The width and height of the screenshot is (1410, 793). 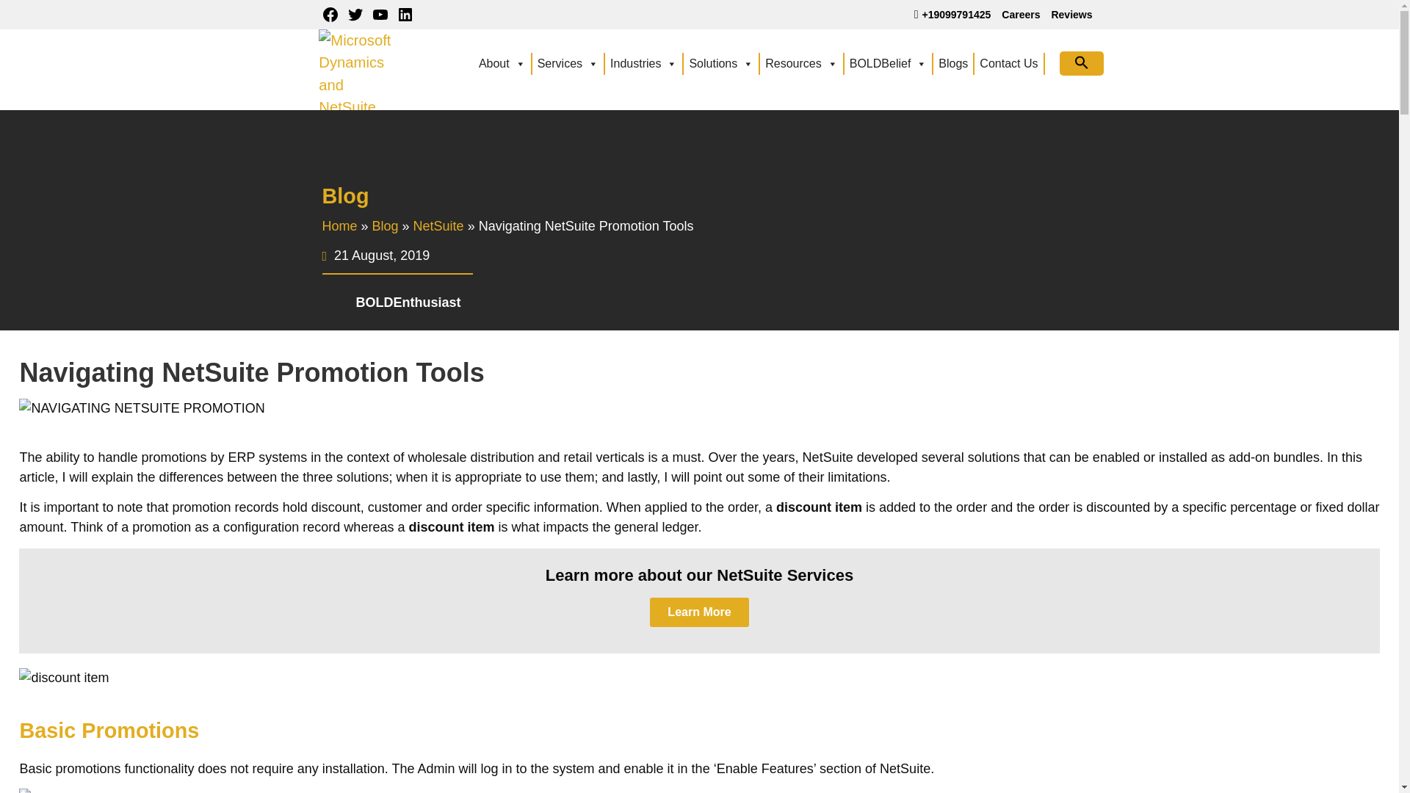 I want to click on Services, so click(x=568, y=63).